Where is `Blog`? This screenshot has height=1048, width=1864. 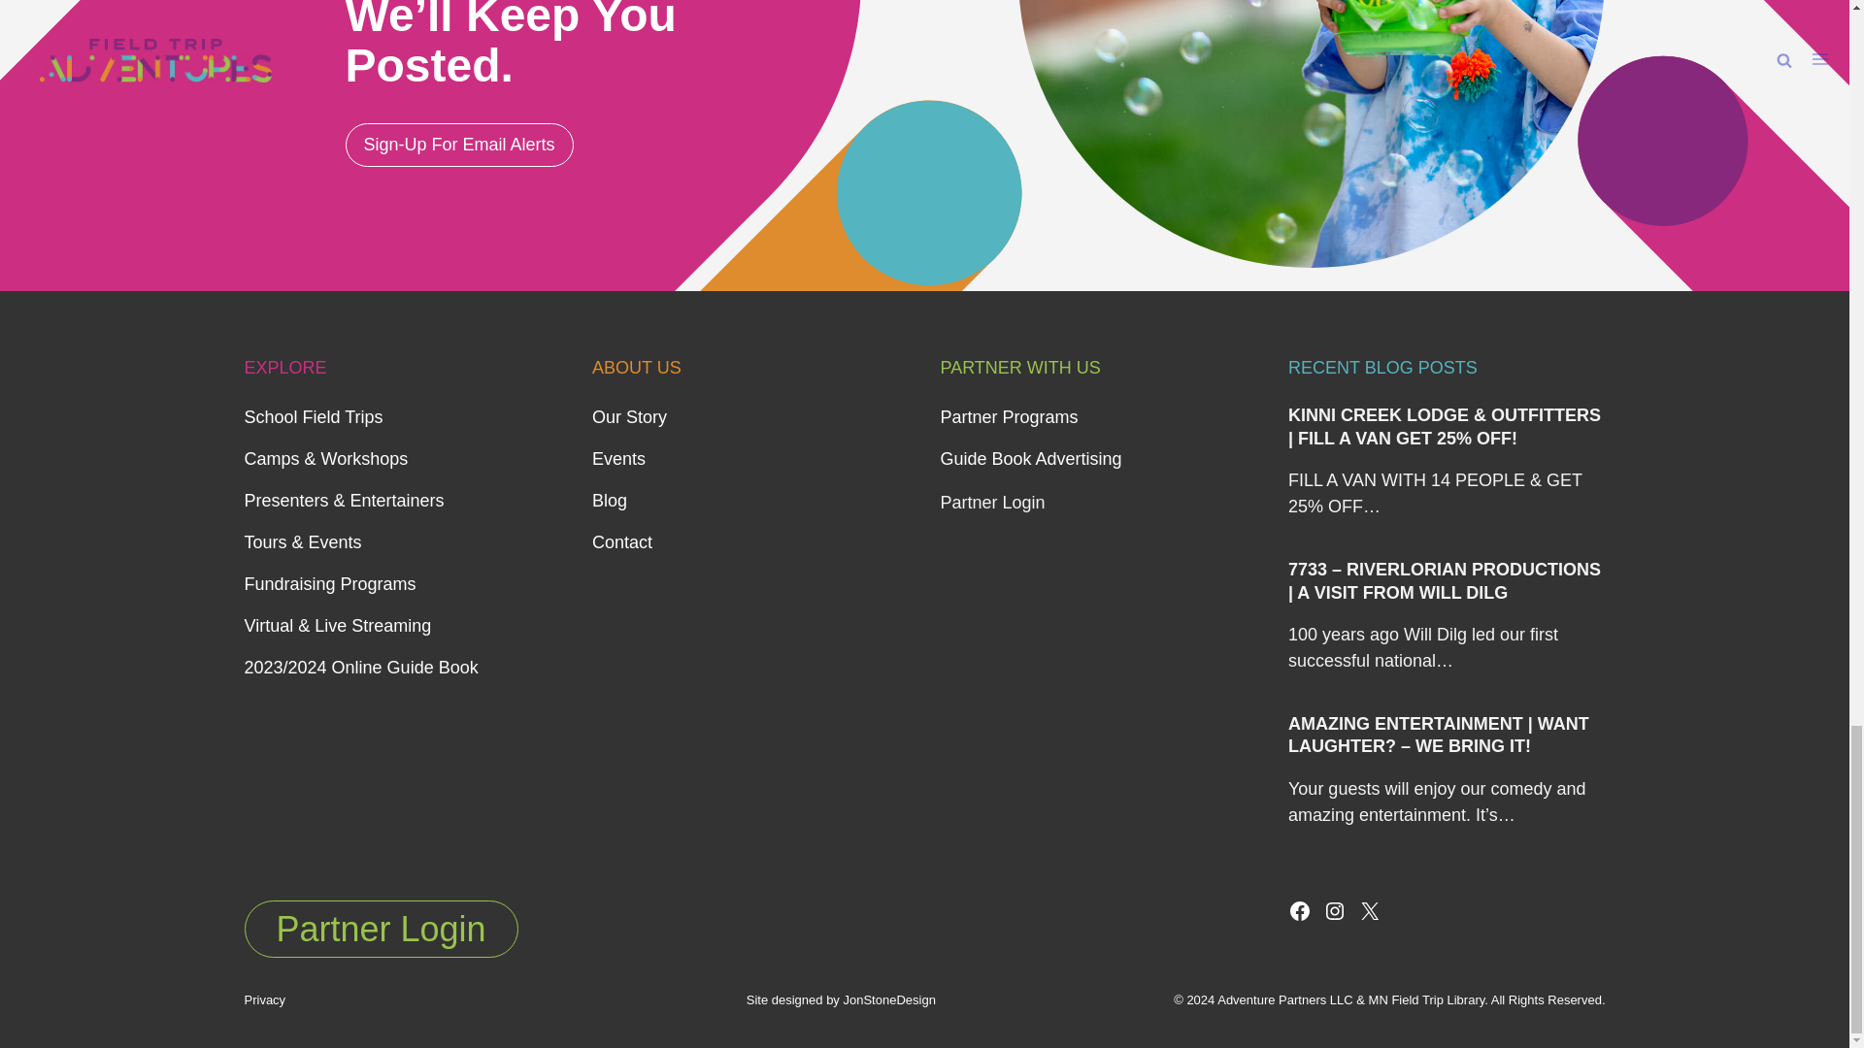
Blog is located at coordinates (610, 501).